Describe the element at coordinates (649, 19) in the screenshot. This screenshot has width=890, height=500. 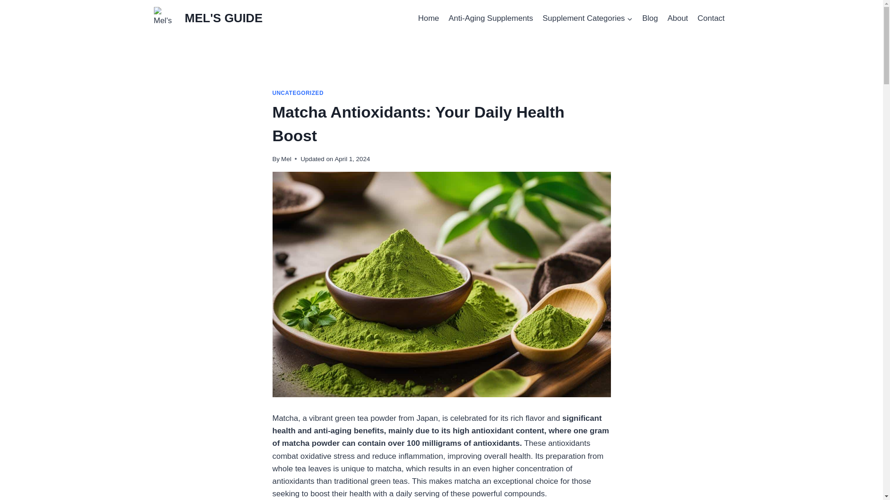
I see `Blog` at that location.